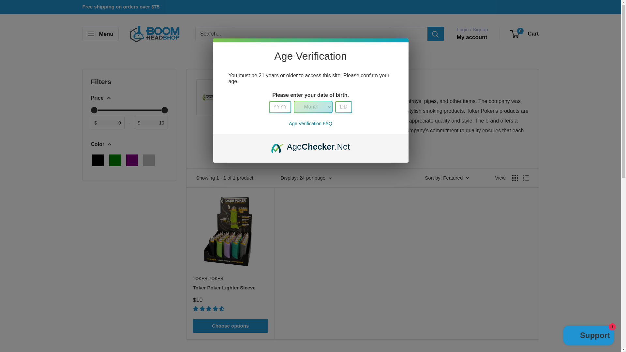  What do you see at coordinates (129, 110) in the screenshot?
I see `0` at bounding box center [129, 110].